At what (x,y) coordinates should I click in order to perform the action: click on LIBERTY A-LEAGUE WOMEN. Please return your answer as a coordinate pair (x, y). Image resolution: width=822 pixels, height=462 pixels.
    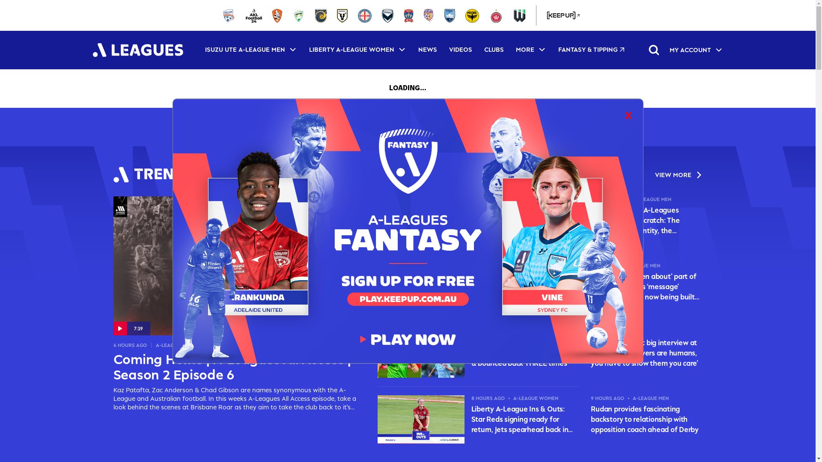
    Looking at the image, I should click on (358, 50).